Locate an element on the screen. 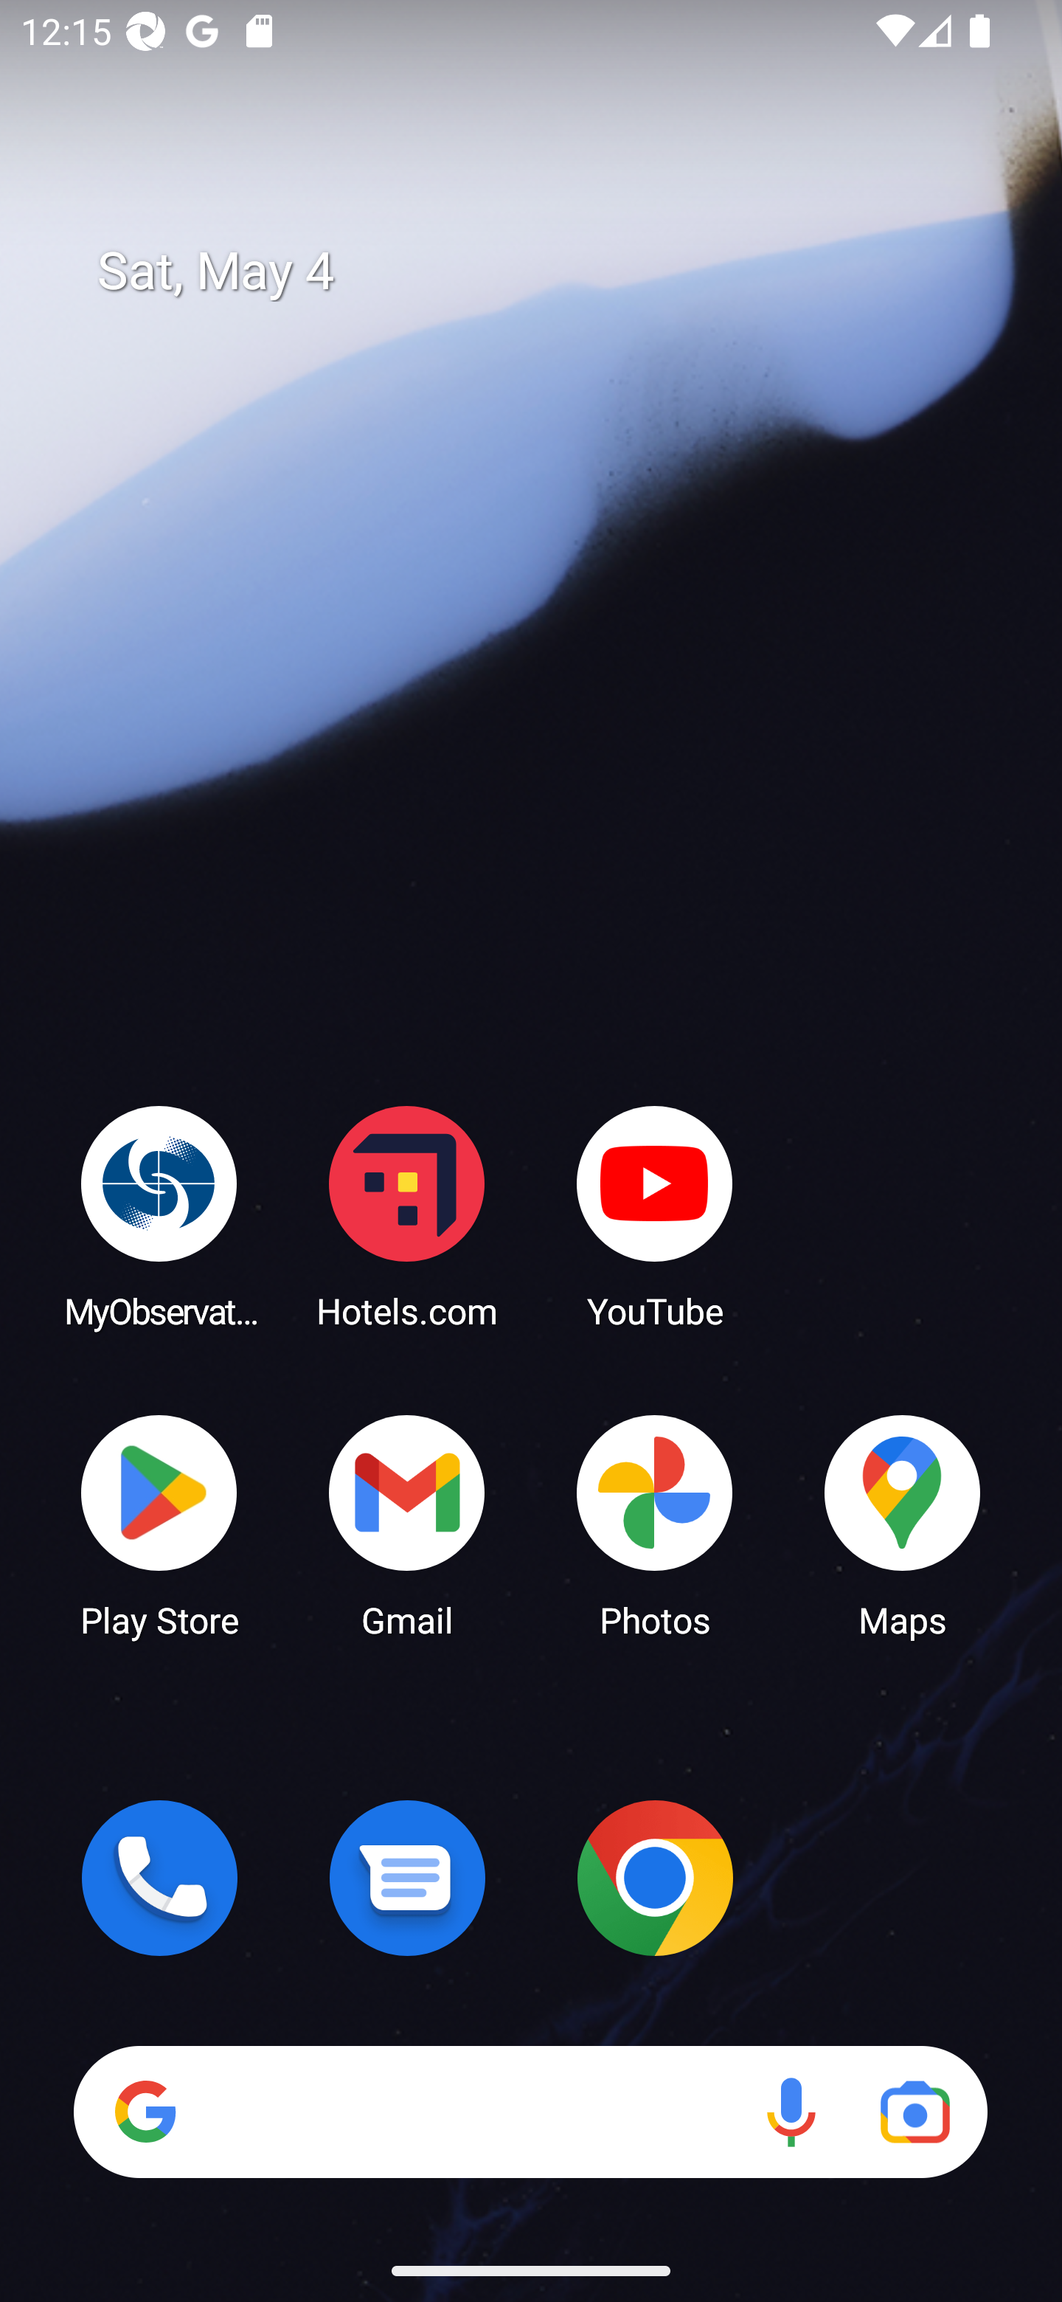 This screenshot has width=1062, height=2302. Google Lens is located at coordinates (914, 2112).